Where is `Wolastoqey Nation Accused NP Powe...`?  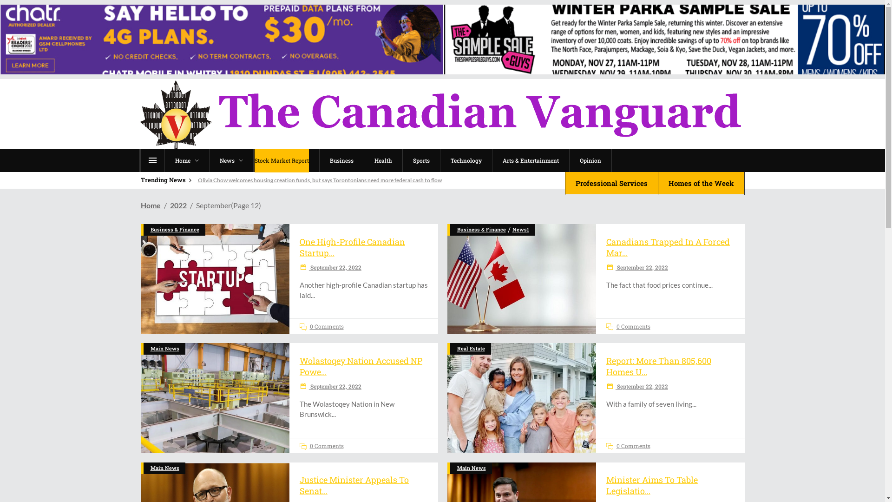 Wolastoqey Nation Accused NP Powe... is located at coordinates (361, 366).